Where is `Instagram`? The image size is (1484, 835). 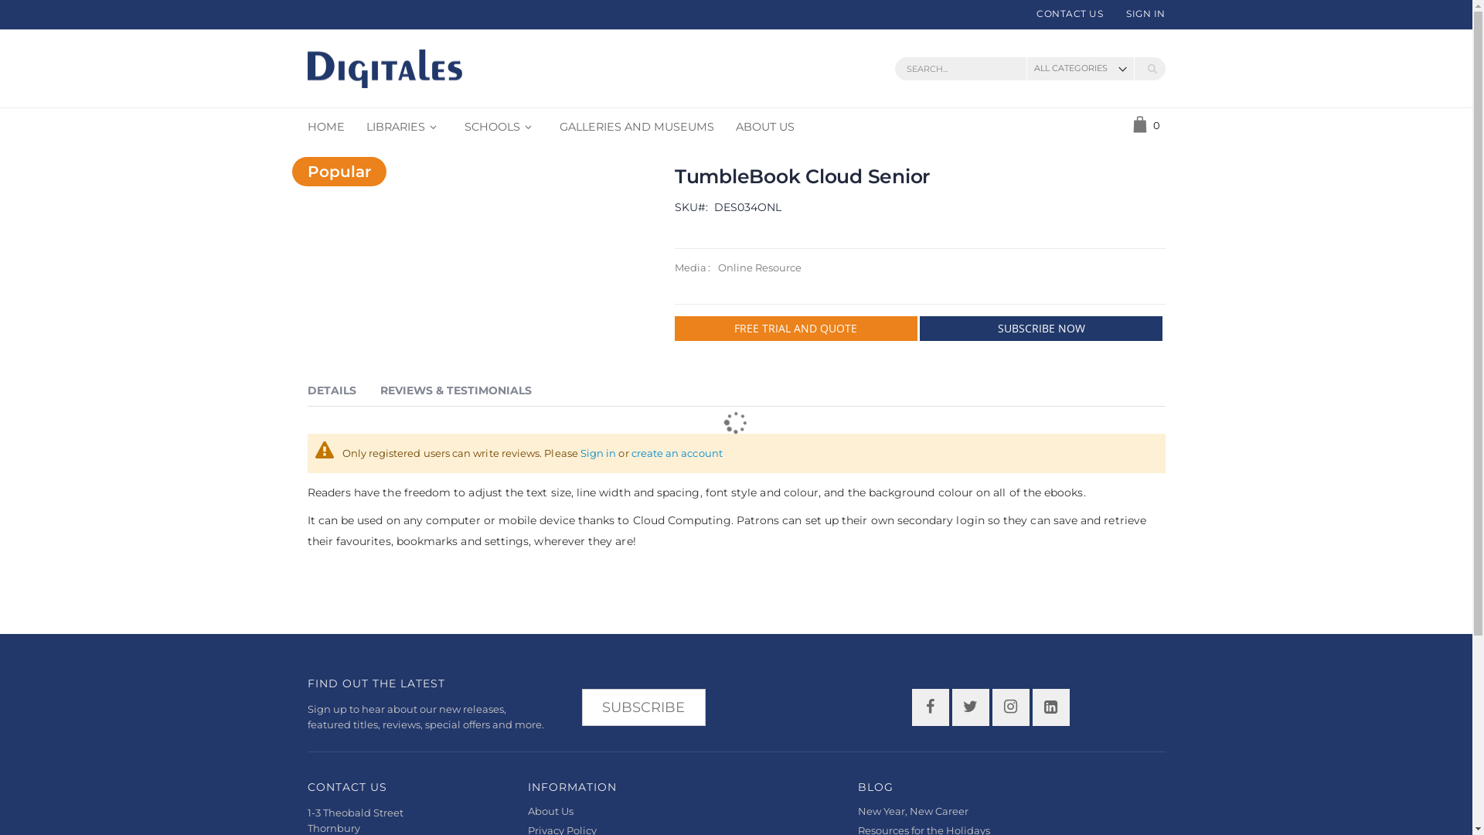 Instagram is located at coordinates (1011, 707).